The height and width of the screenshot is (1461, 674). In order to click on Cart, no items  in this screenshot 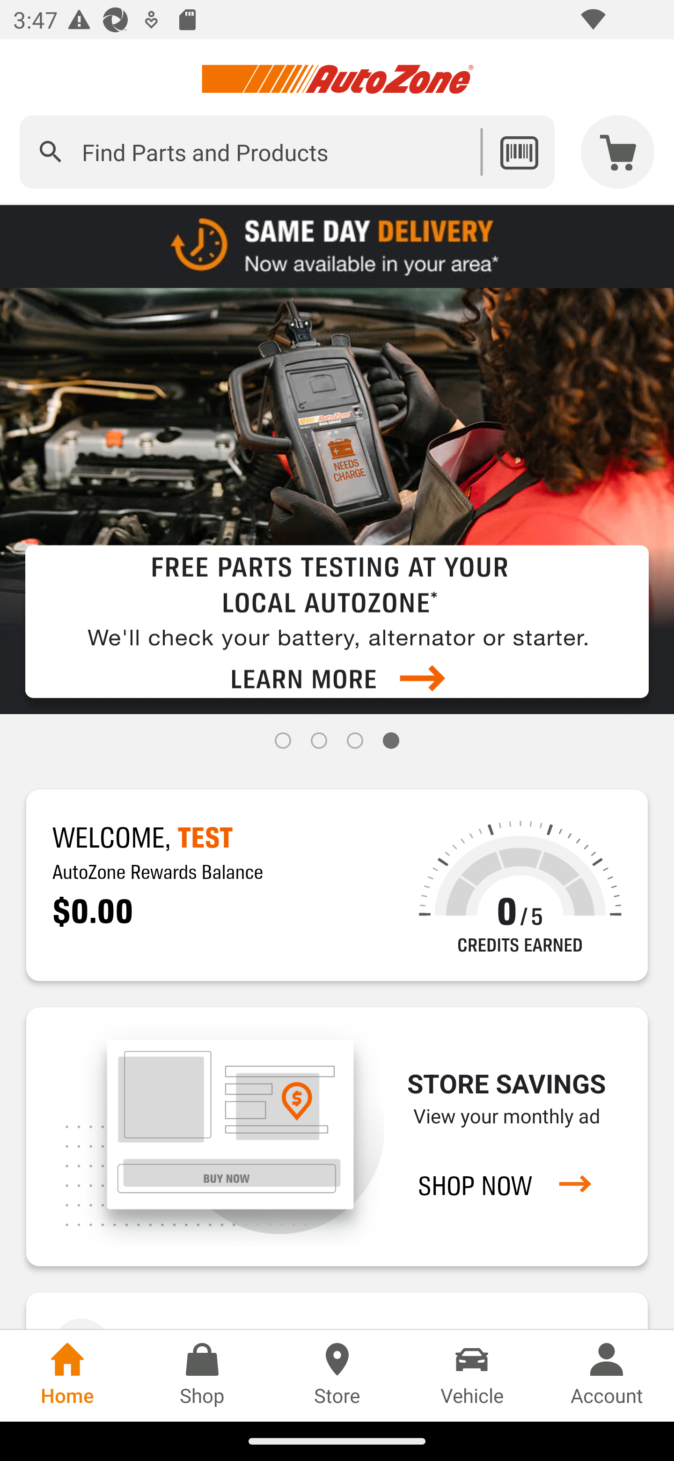, I will do `click(618, 152)`.